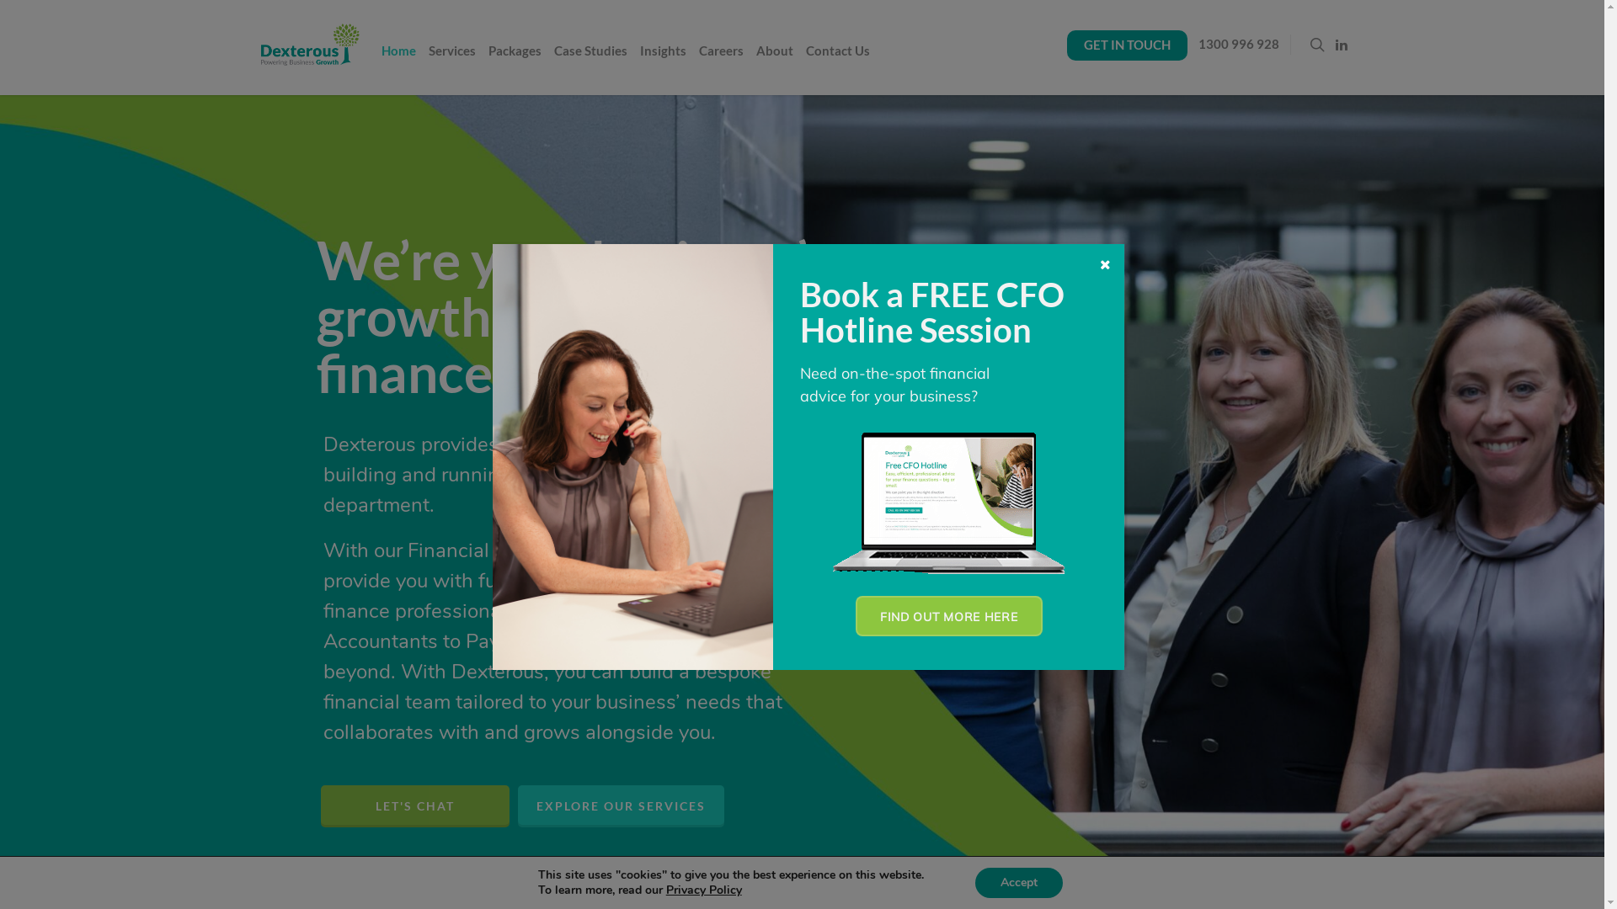 This screenshot has height=909, width=1617. Describe the element at coordinates (844, 62) in the screenshot. I see `Contact Us` at that location.